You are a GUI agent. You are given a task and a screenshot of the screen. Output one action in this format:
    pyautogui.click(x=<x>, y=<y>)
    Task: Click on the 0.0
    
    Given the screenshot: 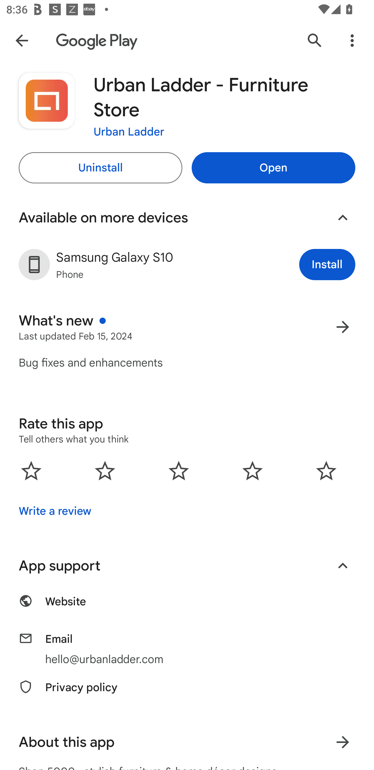 What is the action you would take?
    pyautogui.click(x=179, y=470)
    